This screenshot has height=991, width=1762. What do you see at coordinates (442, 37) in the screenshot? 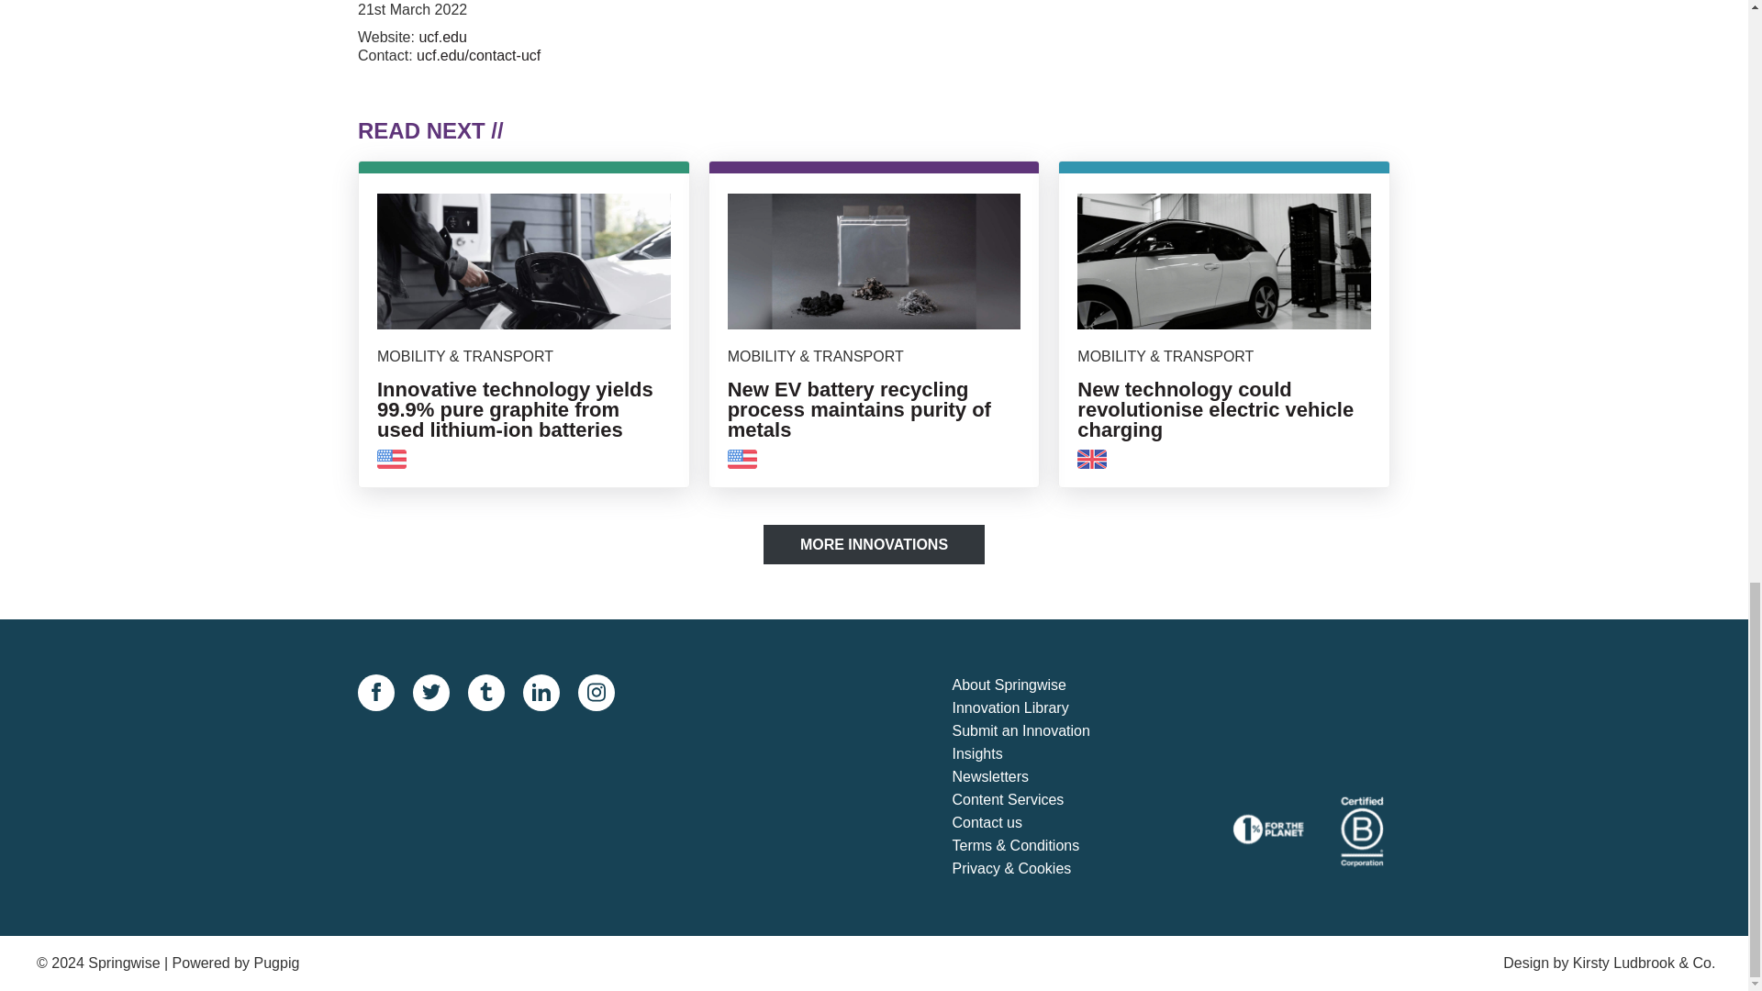
I see `ucf.edu` at bounding box center [442, 37].